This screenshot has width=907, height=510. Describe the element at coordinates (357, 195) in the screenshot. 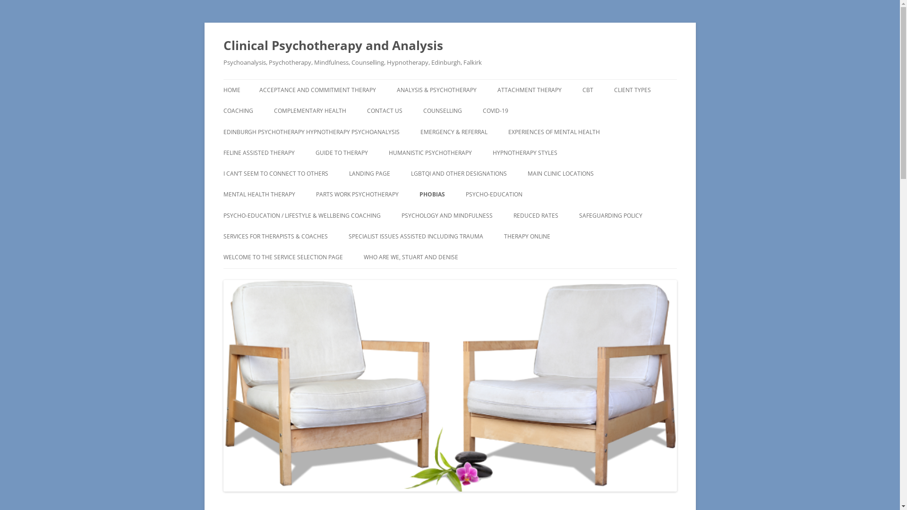

I see `PARTS WORK PSYCHOTHERAPY` at that location.